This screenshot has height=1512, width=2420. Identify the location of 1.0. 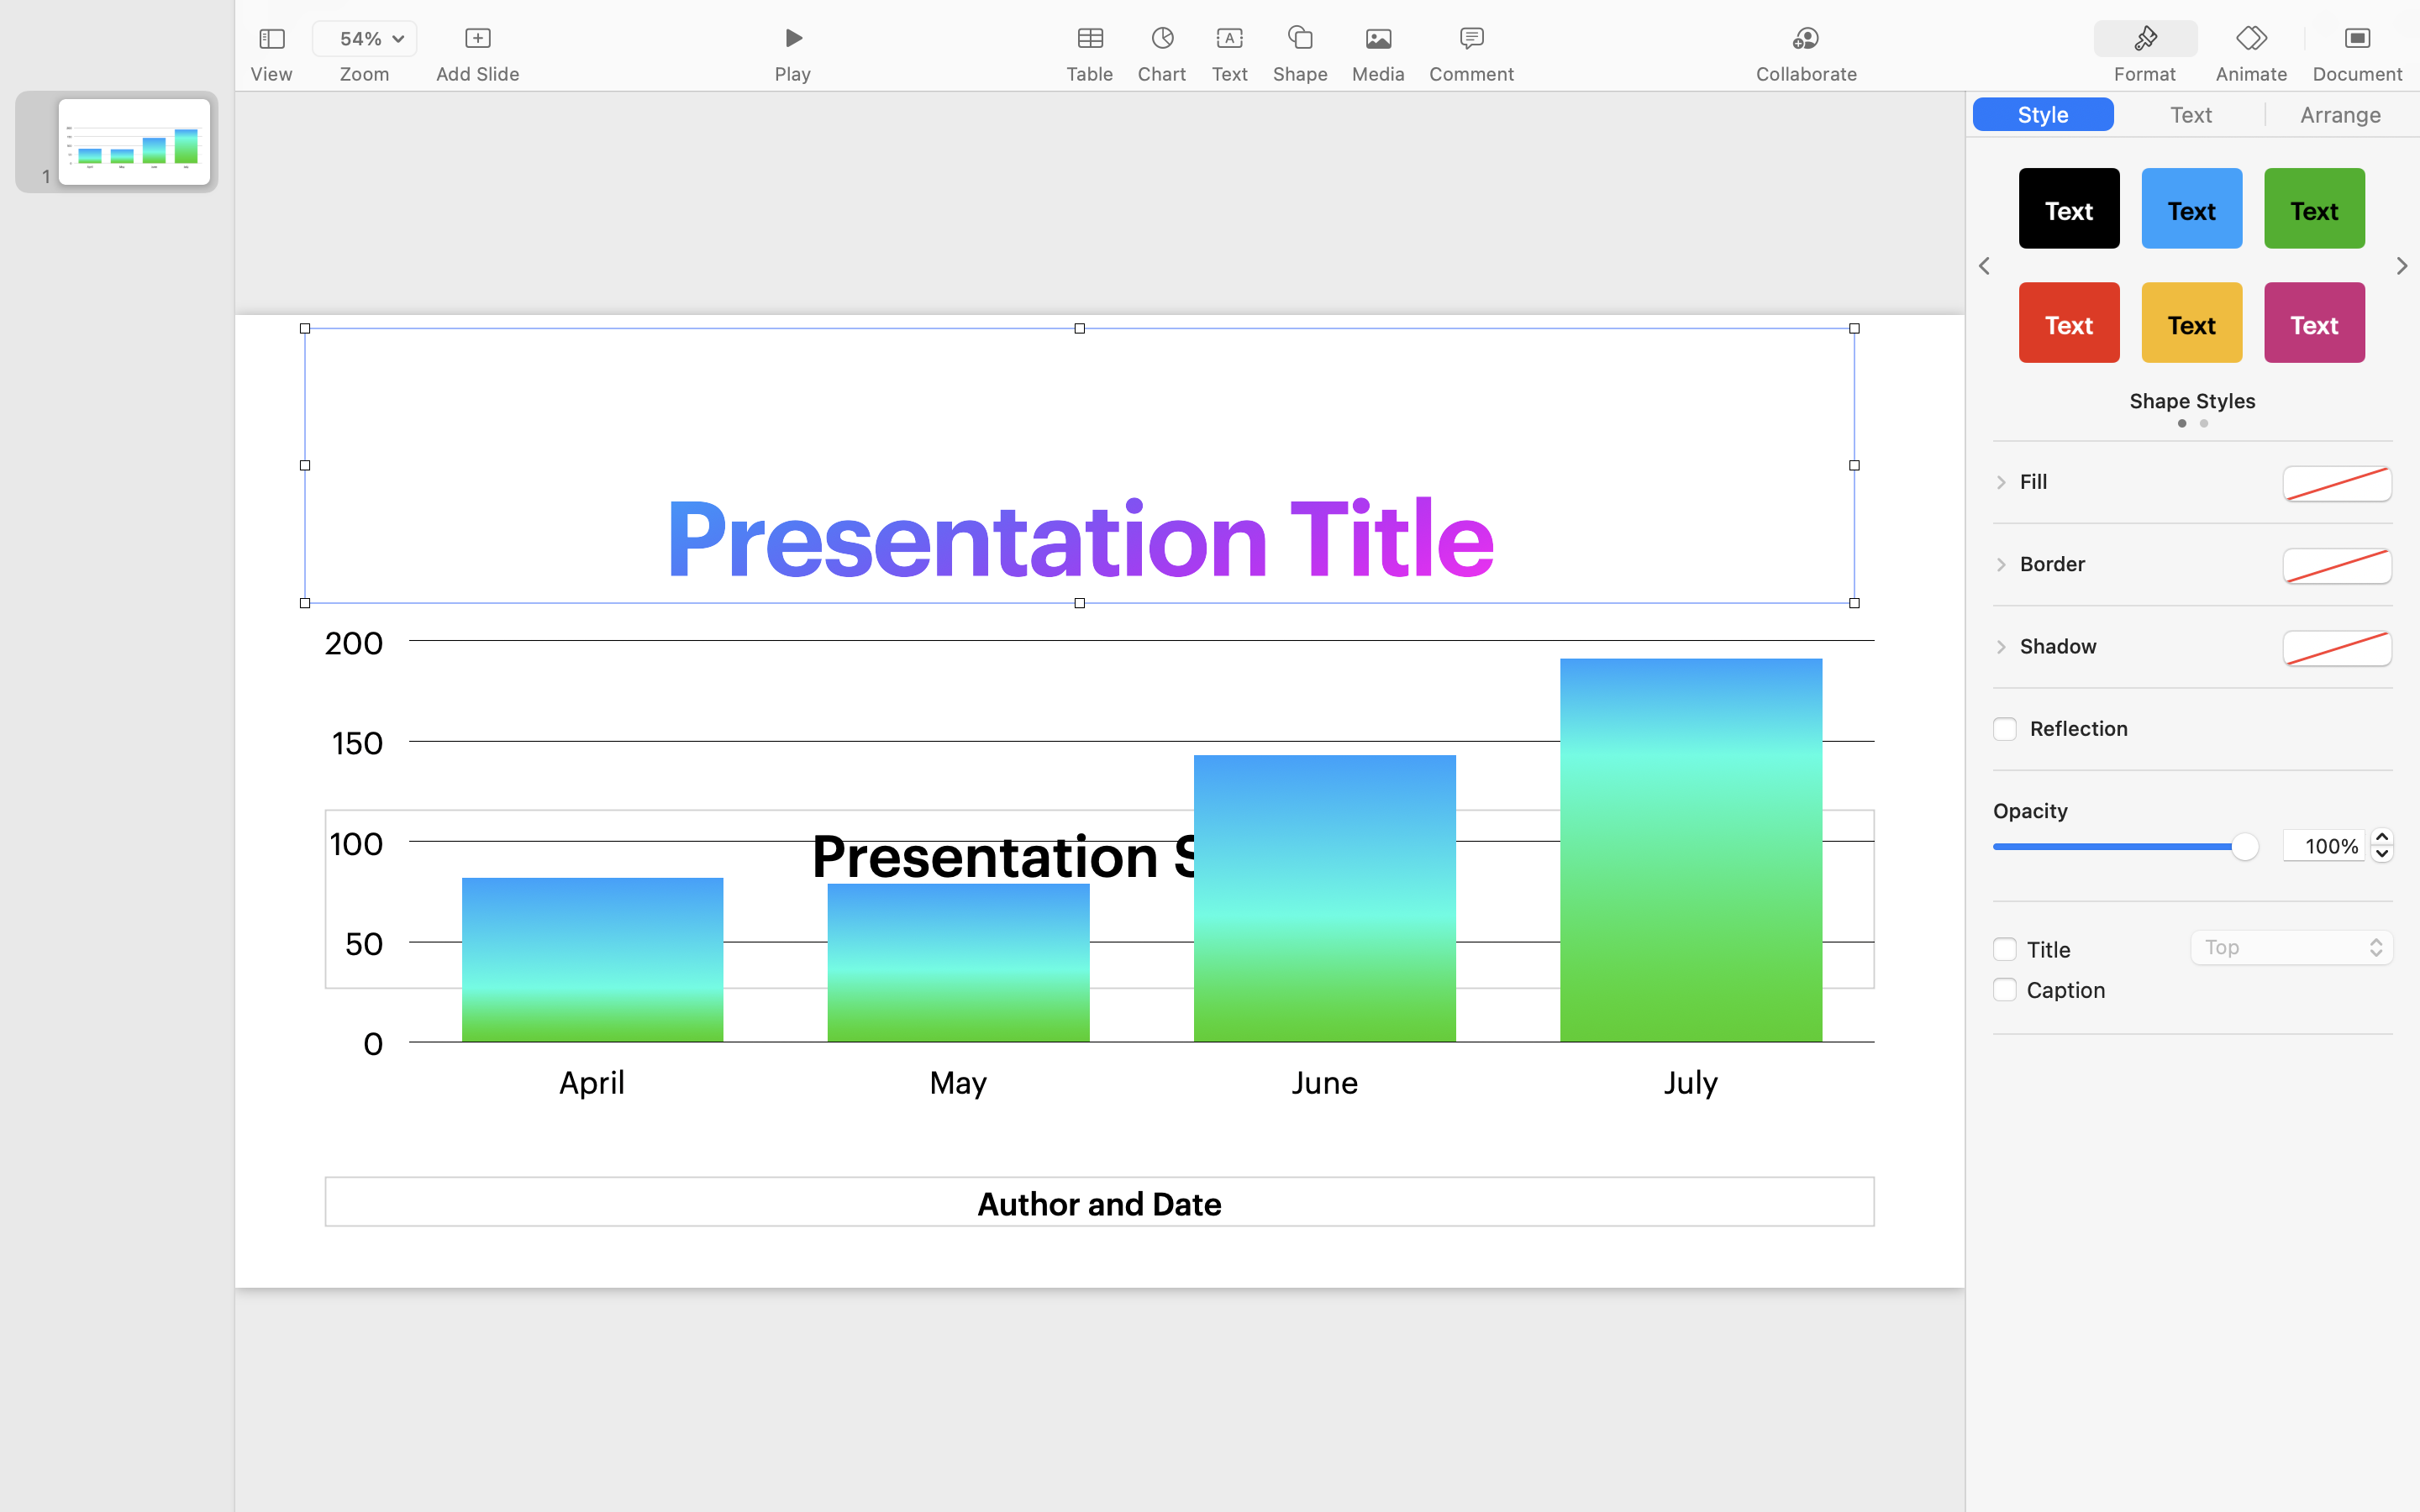
(2126, 847).